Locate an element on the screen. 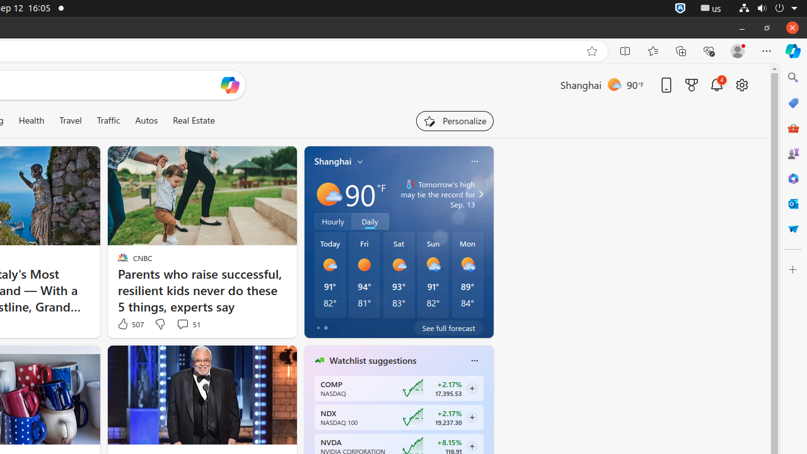  View comments 51 Comment is located at coordinates (188, 324).